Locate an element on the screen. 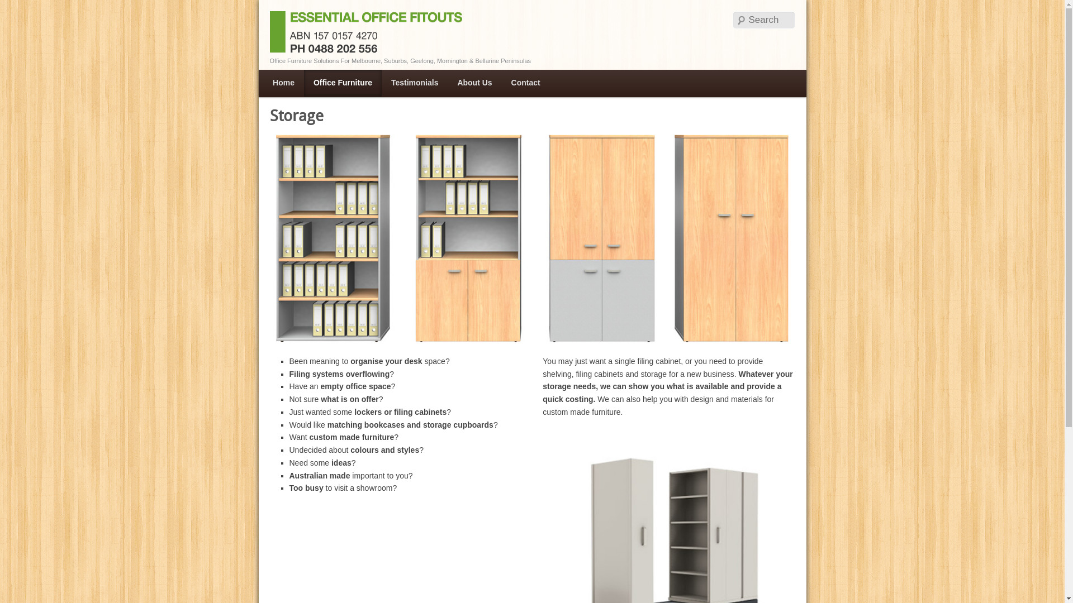 The height and width of the screenshot is (603, 1073). About Us is located at coordinates (474, 83).